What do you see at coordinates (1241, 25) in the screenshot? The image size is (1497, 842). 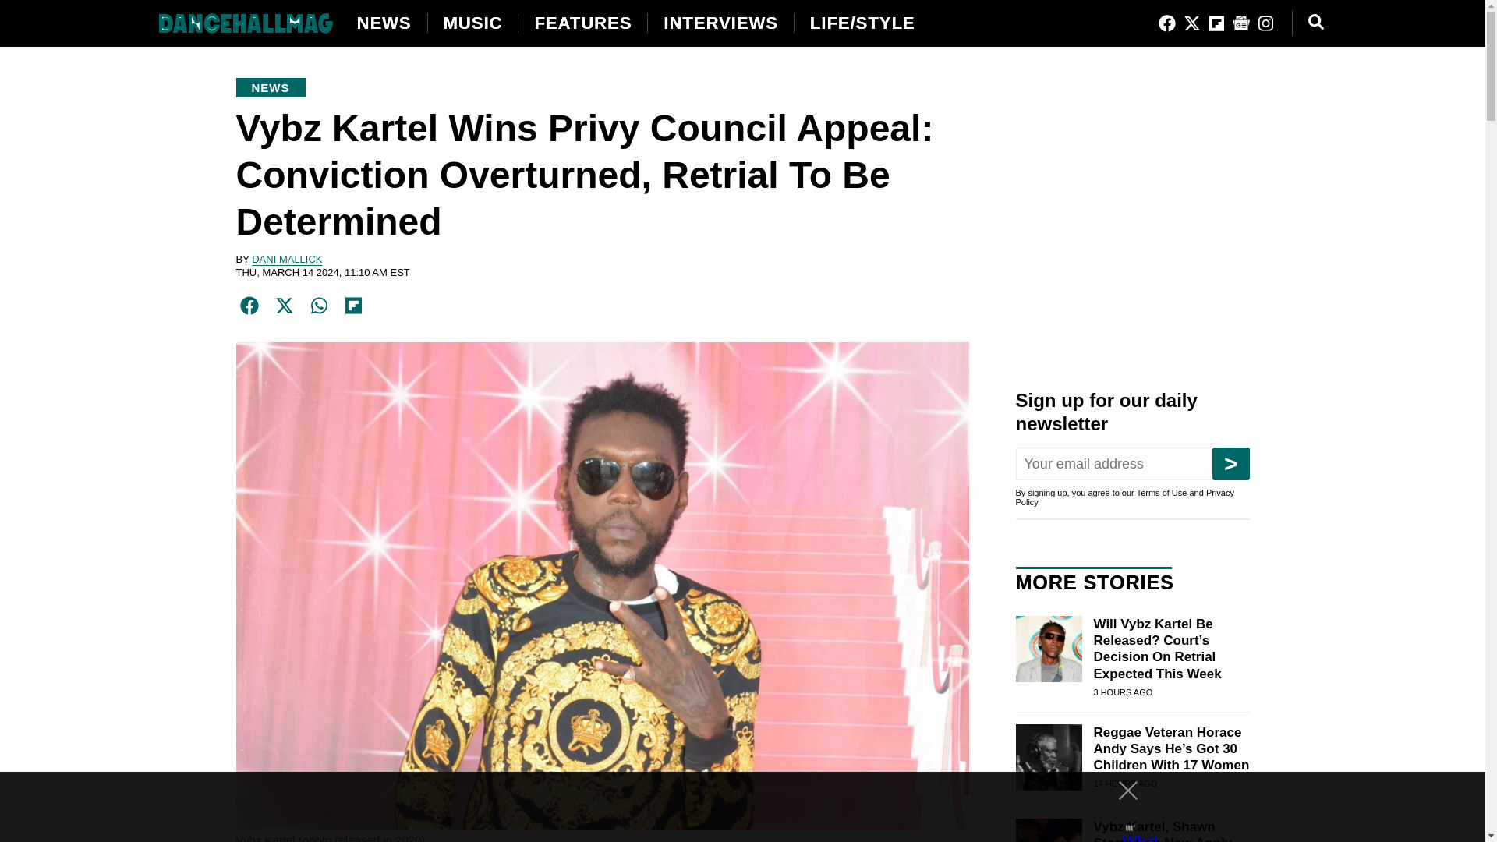 I see `Follow Us on Google News` at bounding box center [1241, 25].